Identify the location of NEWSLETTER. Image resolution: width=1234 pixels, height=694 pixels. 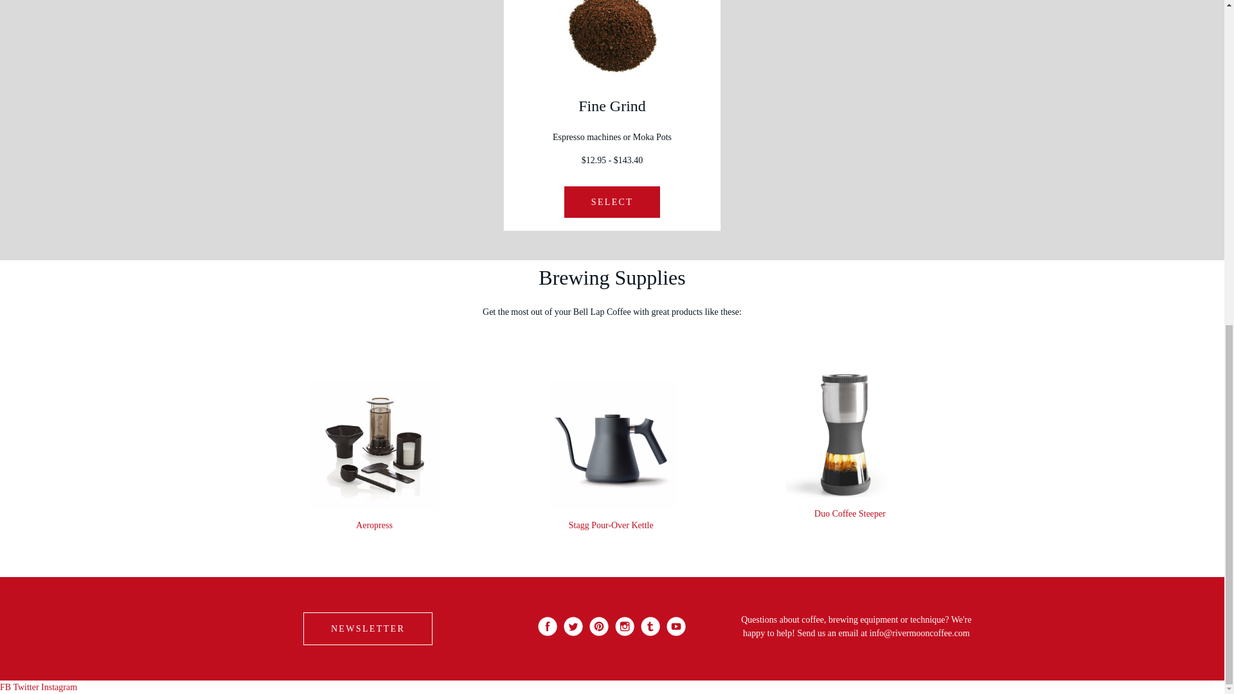
(368, 628).